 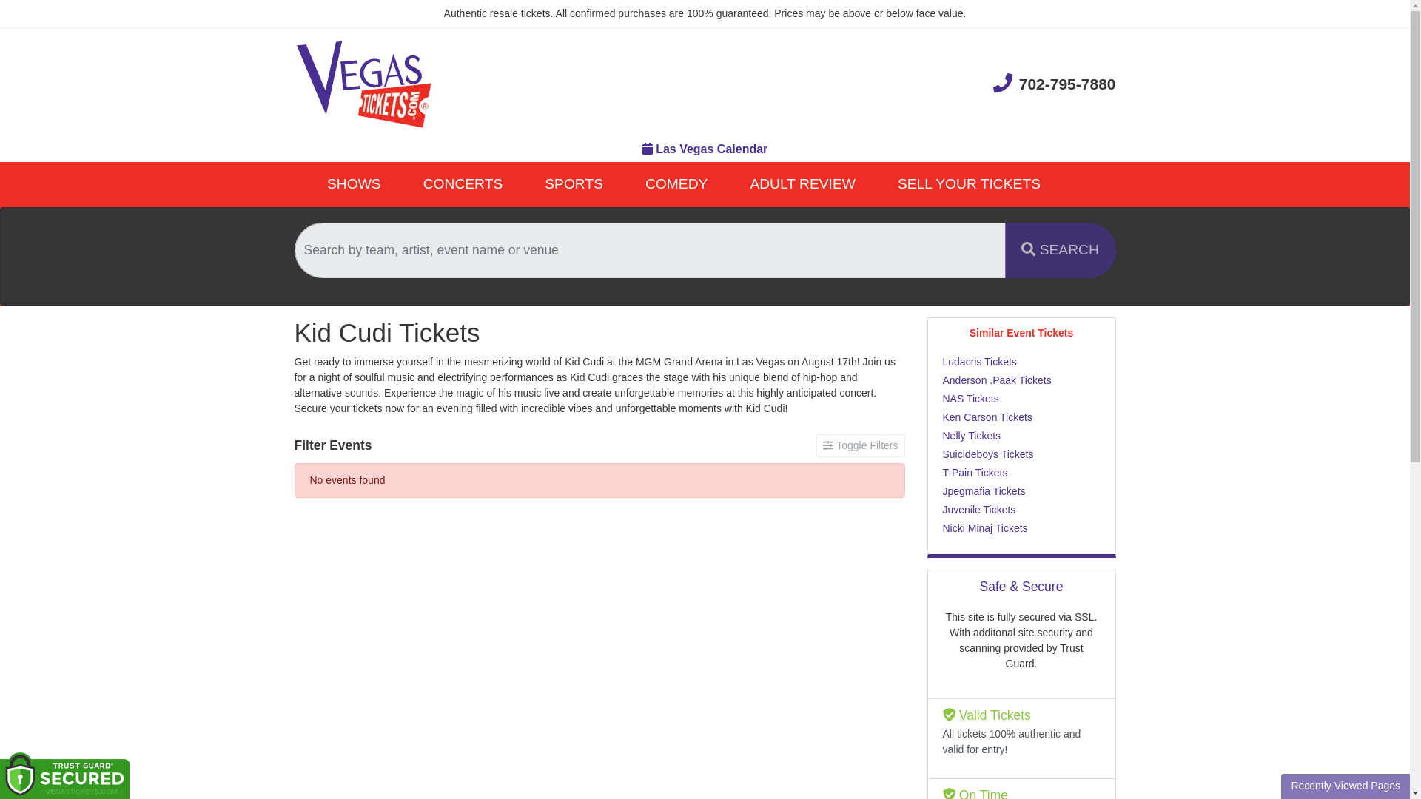 What do you see at coordinates (1021, 473) in the screenshot?
I see `T-Pain Tickets` at bounding box center [1021, 473].